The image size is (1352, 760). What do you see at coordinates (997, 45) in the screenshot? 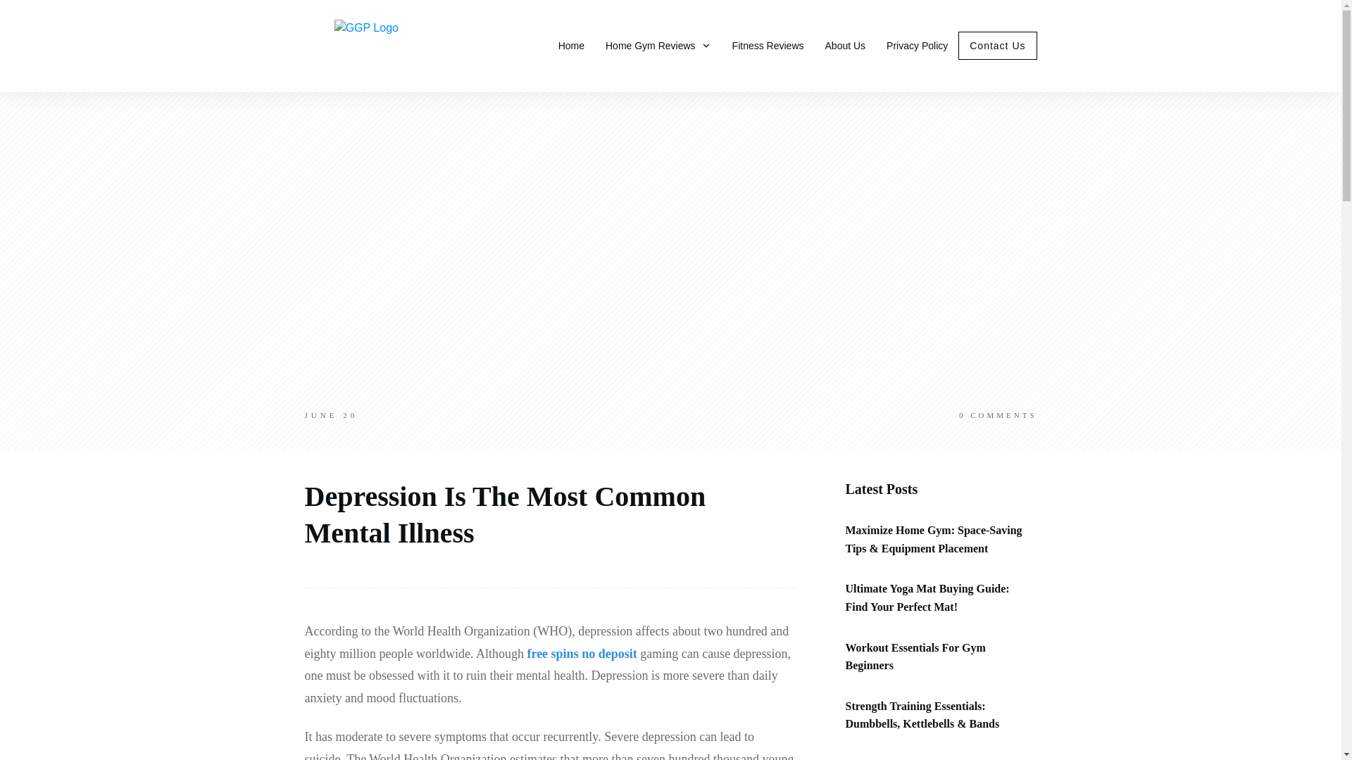
I see `Contact Us` at bounding box center [997, 45].